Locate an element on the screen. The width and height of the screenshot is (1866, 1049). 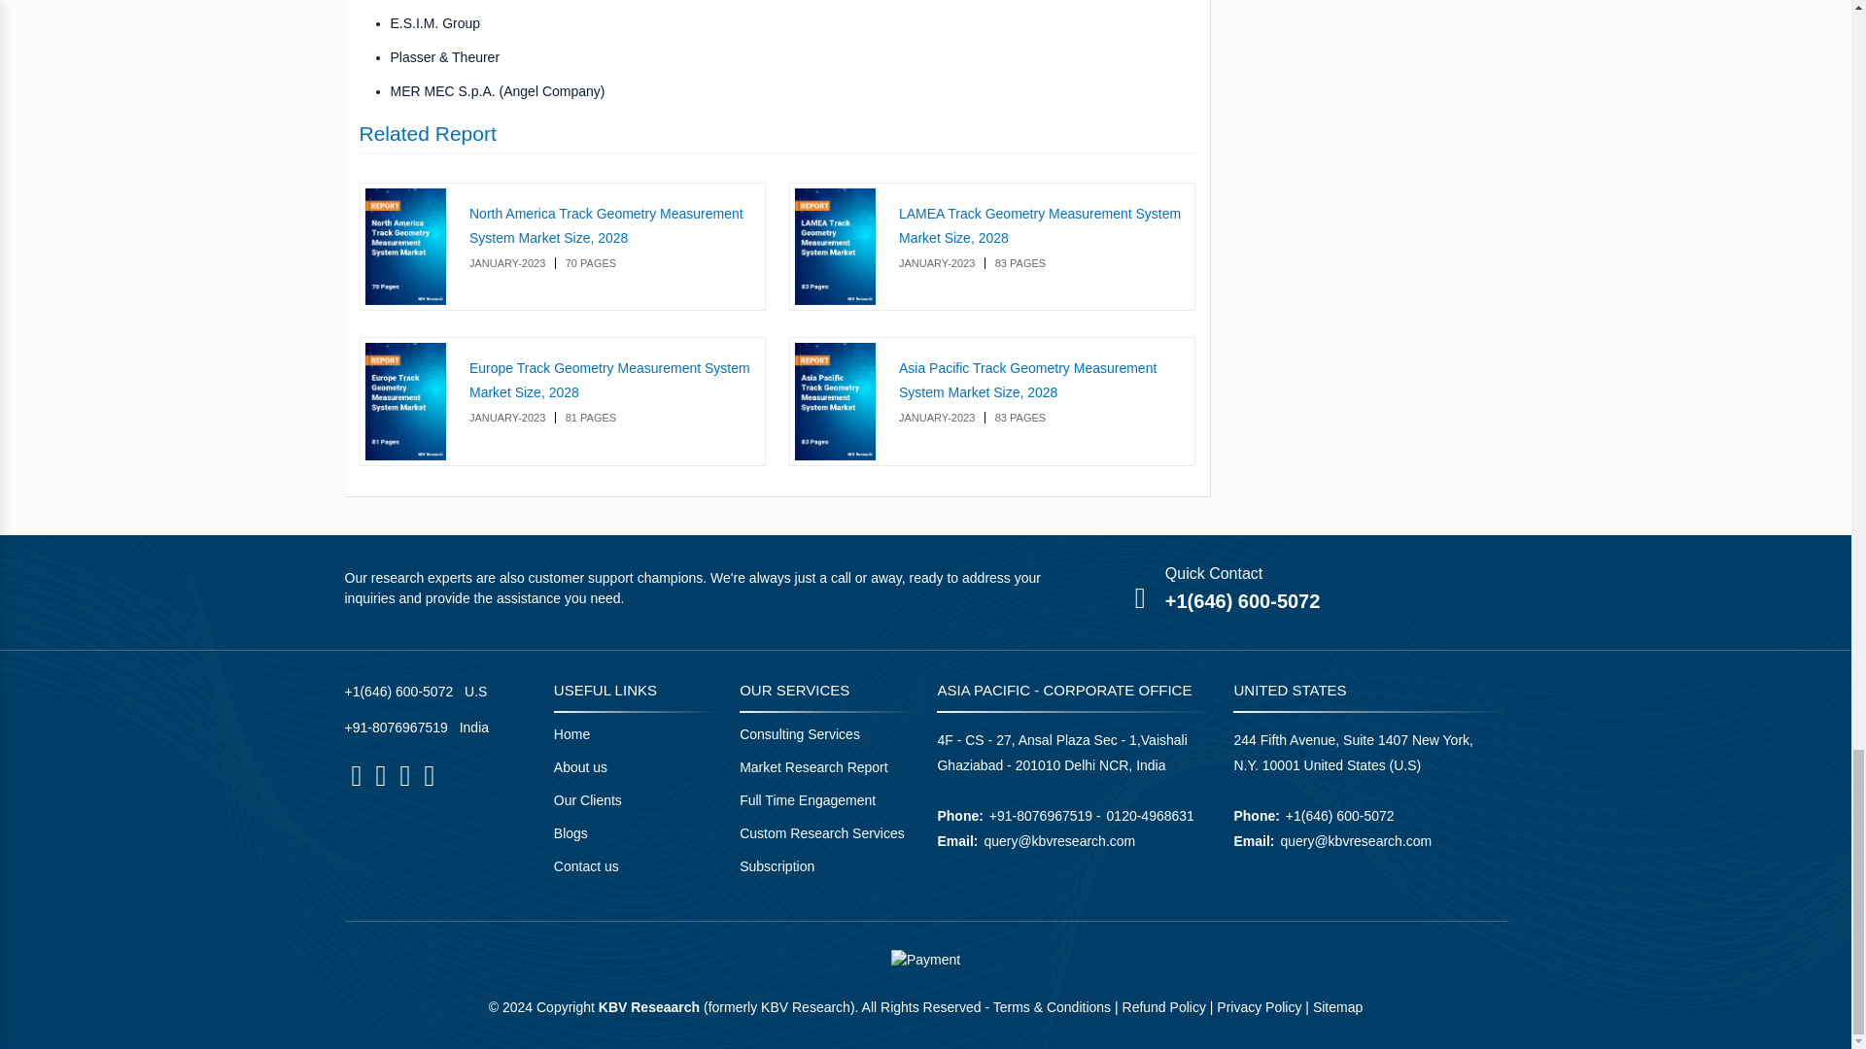
Linkedin KBV Research is located at coordinates (380, 776).